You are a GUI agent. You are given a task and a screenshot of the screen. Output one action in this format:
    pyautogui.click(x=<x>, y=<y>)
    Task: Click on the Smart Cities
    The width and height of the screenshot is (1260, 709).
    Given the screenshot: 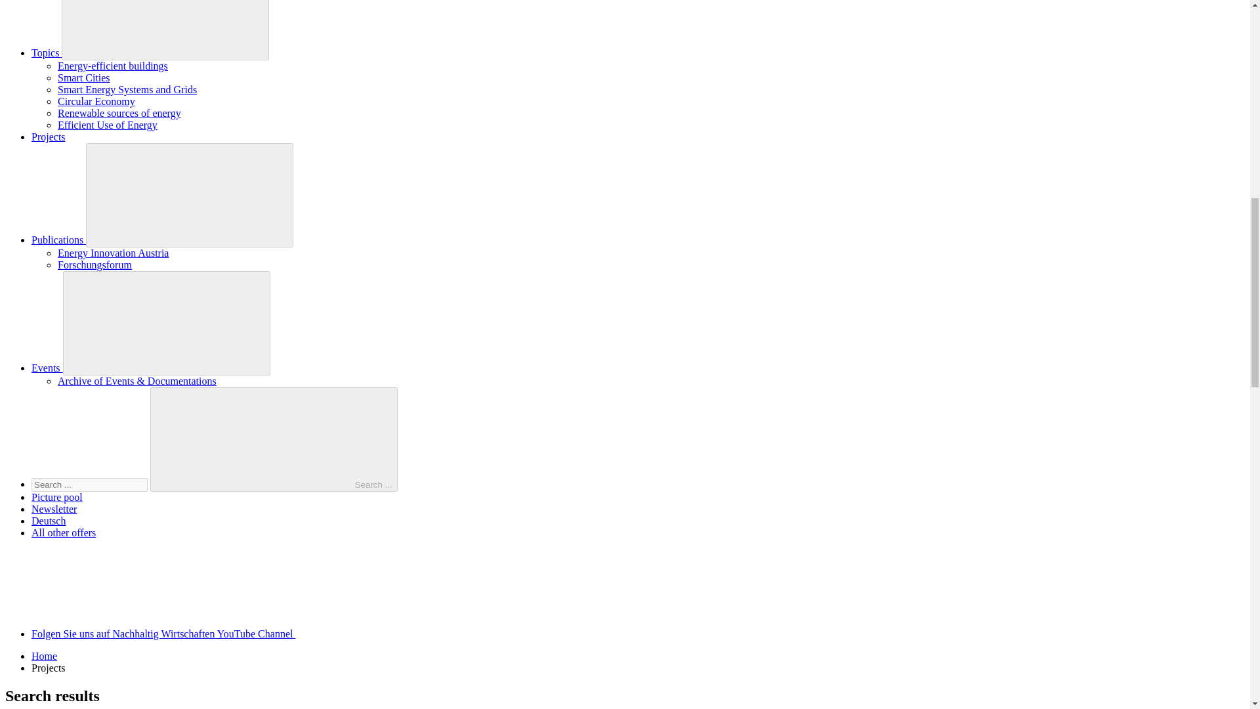 What is the action you would take?
    pyautogui.click(x=84, y=77)
    